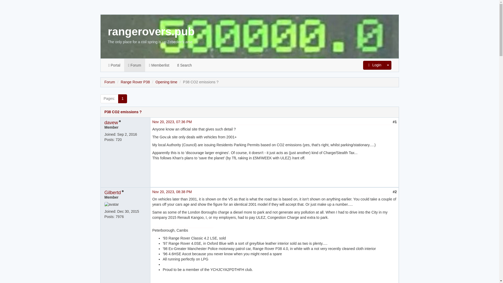  Describe the element at coordinates (172, 192) in the screenshot. I see `Nov 20, 2023, 08:38 PM` at that location.